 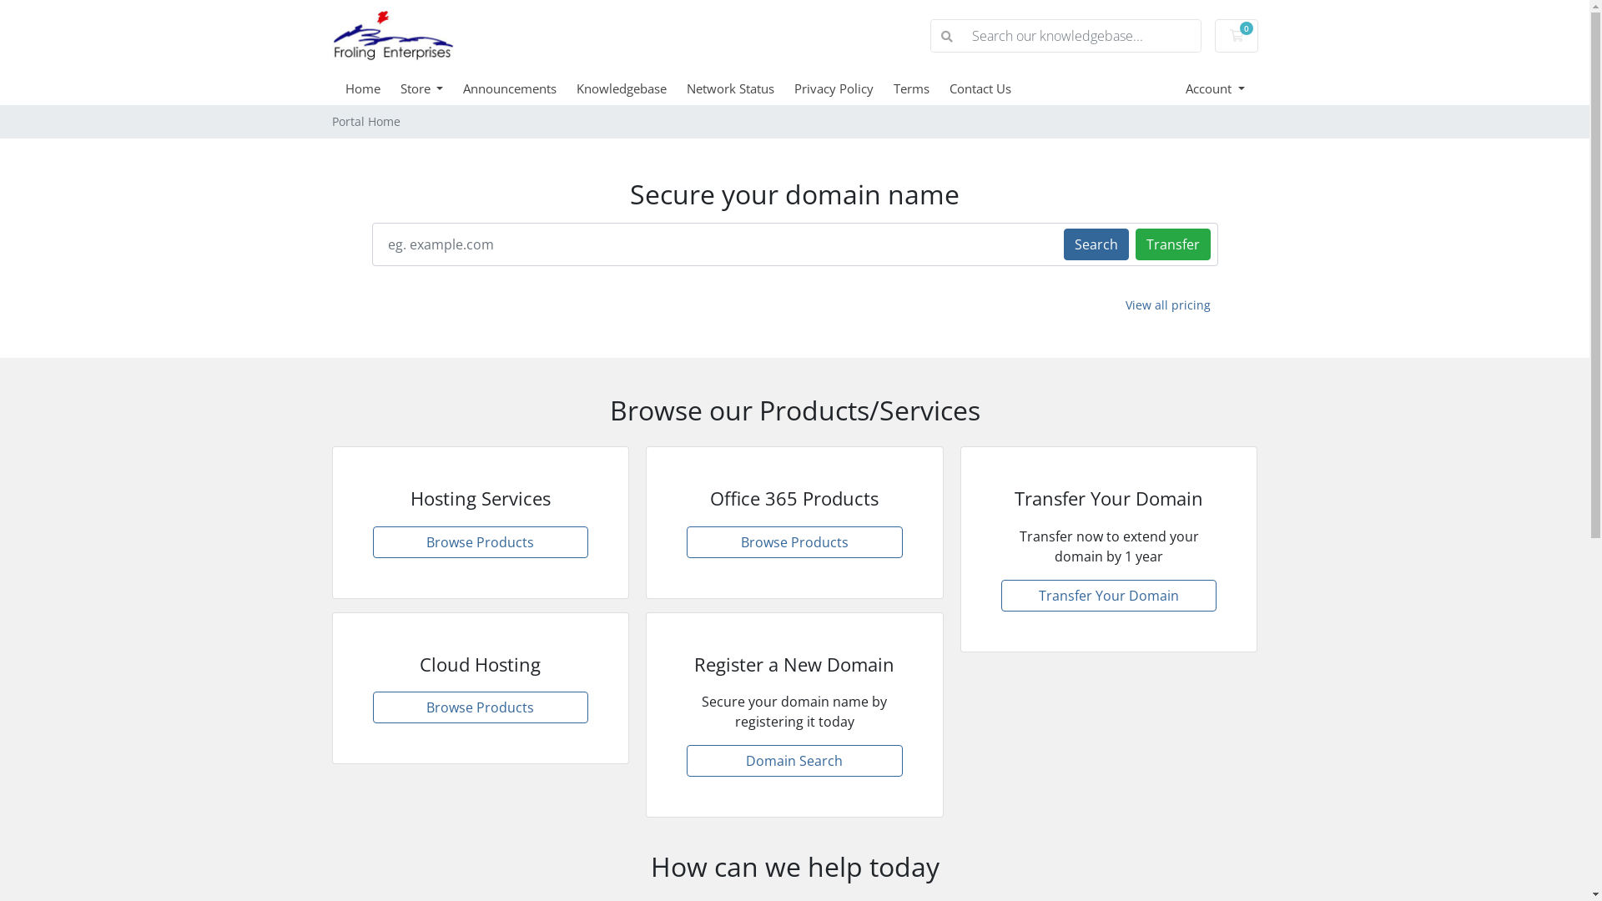 What do you see at coordinates (632, 88) in the screenshot?
I see `Knowledgebase` at bounding box center [632, 88].